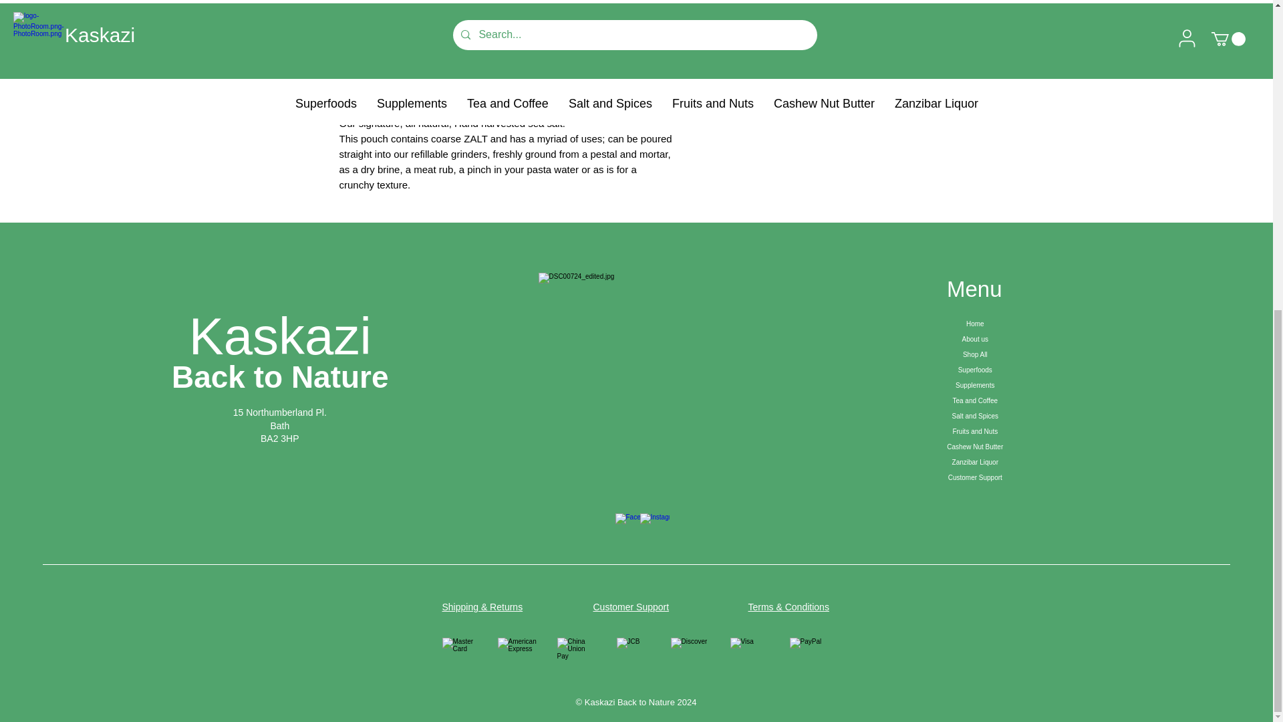  I want to click on About us, so click(974, 339).